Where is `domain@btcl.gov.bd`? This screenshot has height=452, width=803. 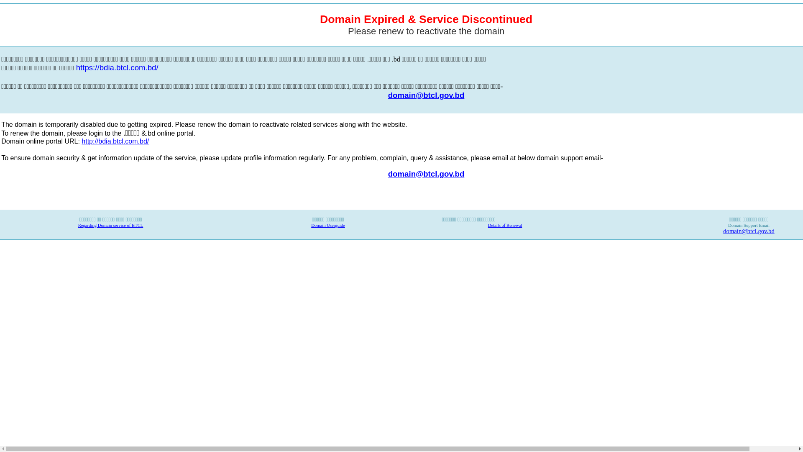 domain@btcl.gov.bd is located at coordinates (427, 95).